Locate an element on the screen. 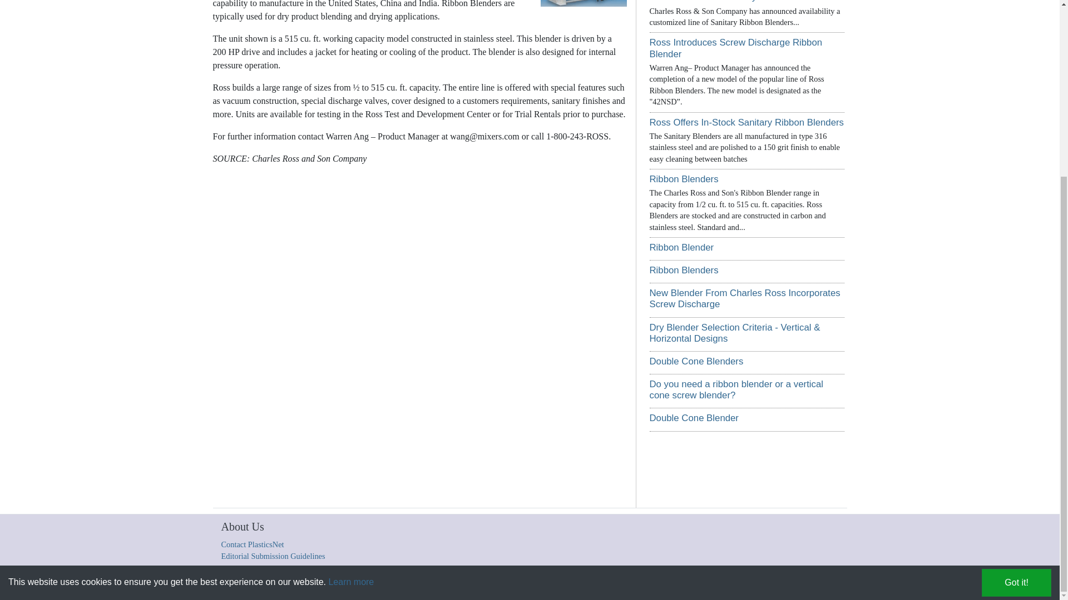 The height and width of the screenshot is (600, 1068). New Blender From Charles Ross Incorporates Screw Discharge is located at coordinates (745, 299).